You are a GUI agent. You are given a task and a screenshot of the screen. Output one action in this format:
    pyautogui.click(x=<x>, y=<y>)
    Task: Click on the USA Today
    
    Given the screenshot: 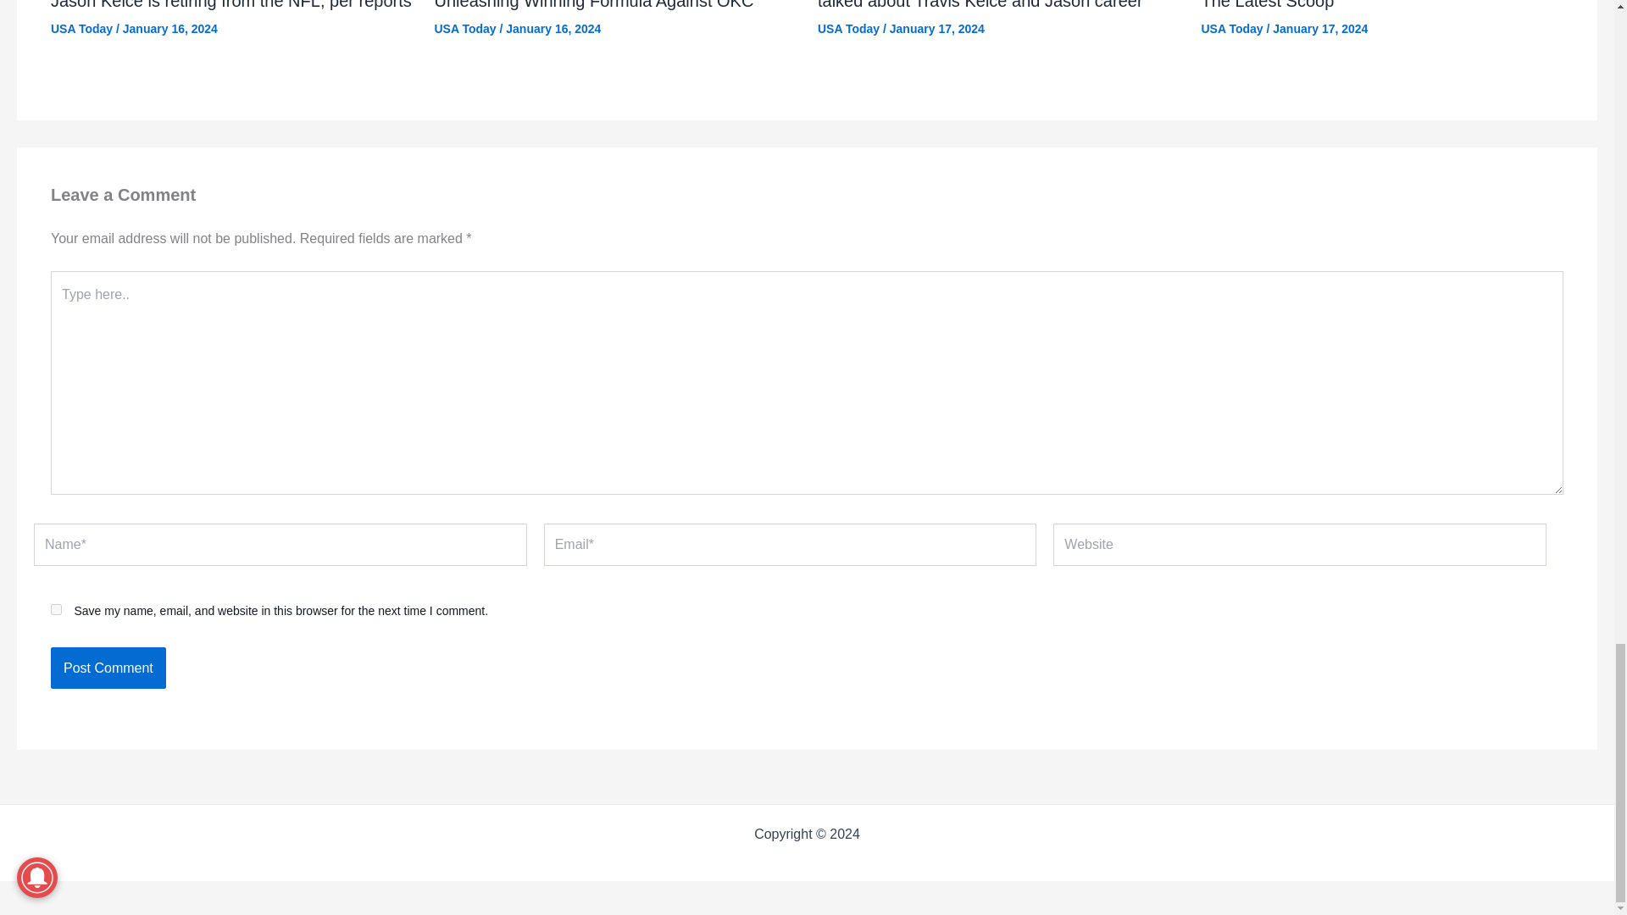 What is the action you would take?
    pyautogui.click(x=849, y=29)
    